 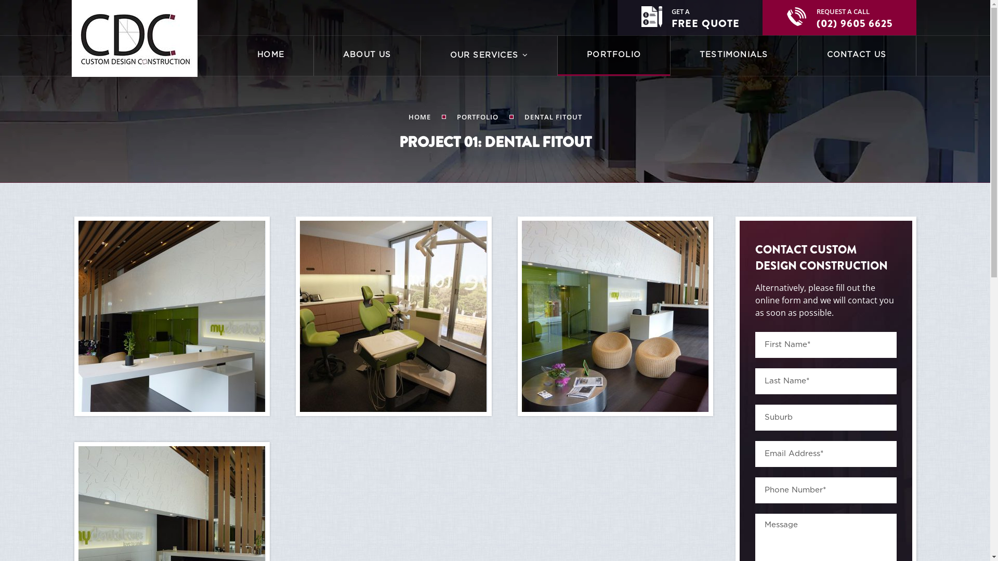 What do you see at coordinates (420, 117) in the screenshot?
I see `HOME` at bounding box center [420, 117].